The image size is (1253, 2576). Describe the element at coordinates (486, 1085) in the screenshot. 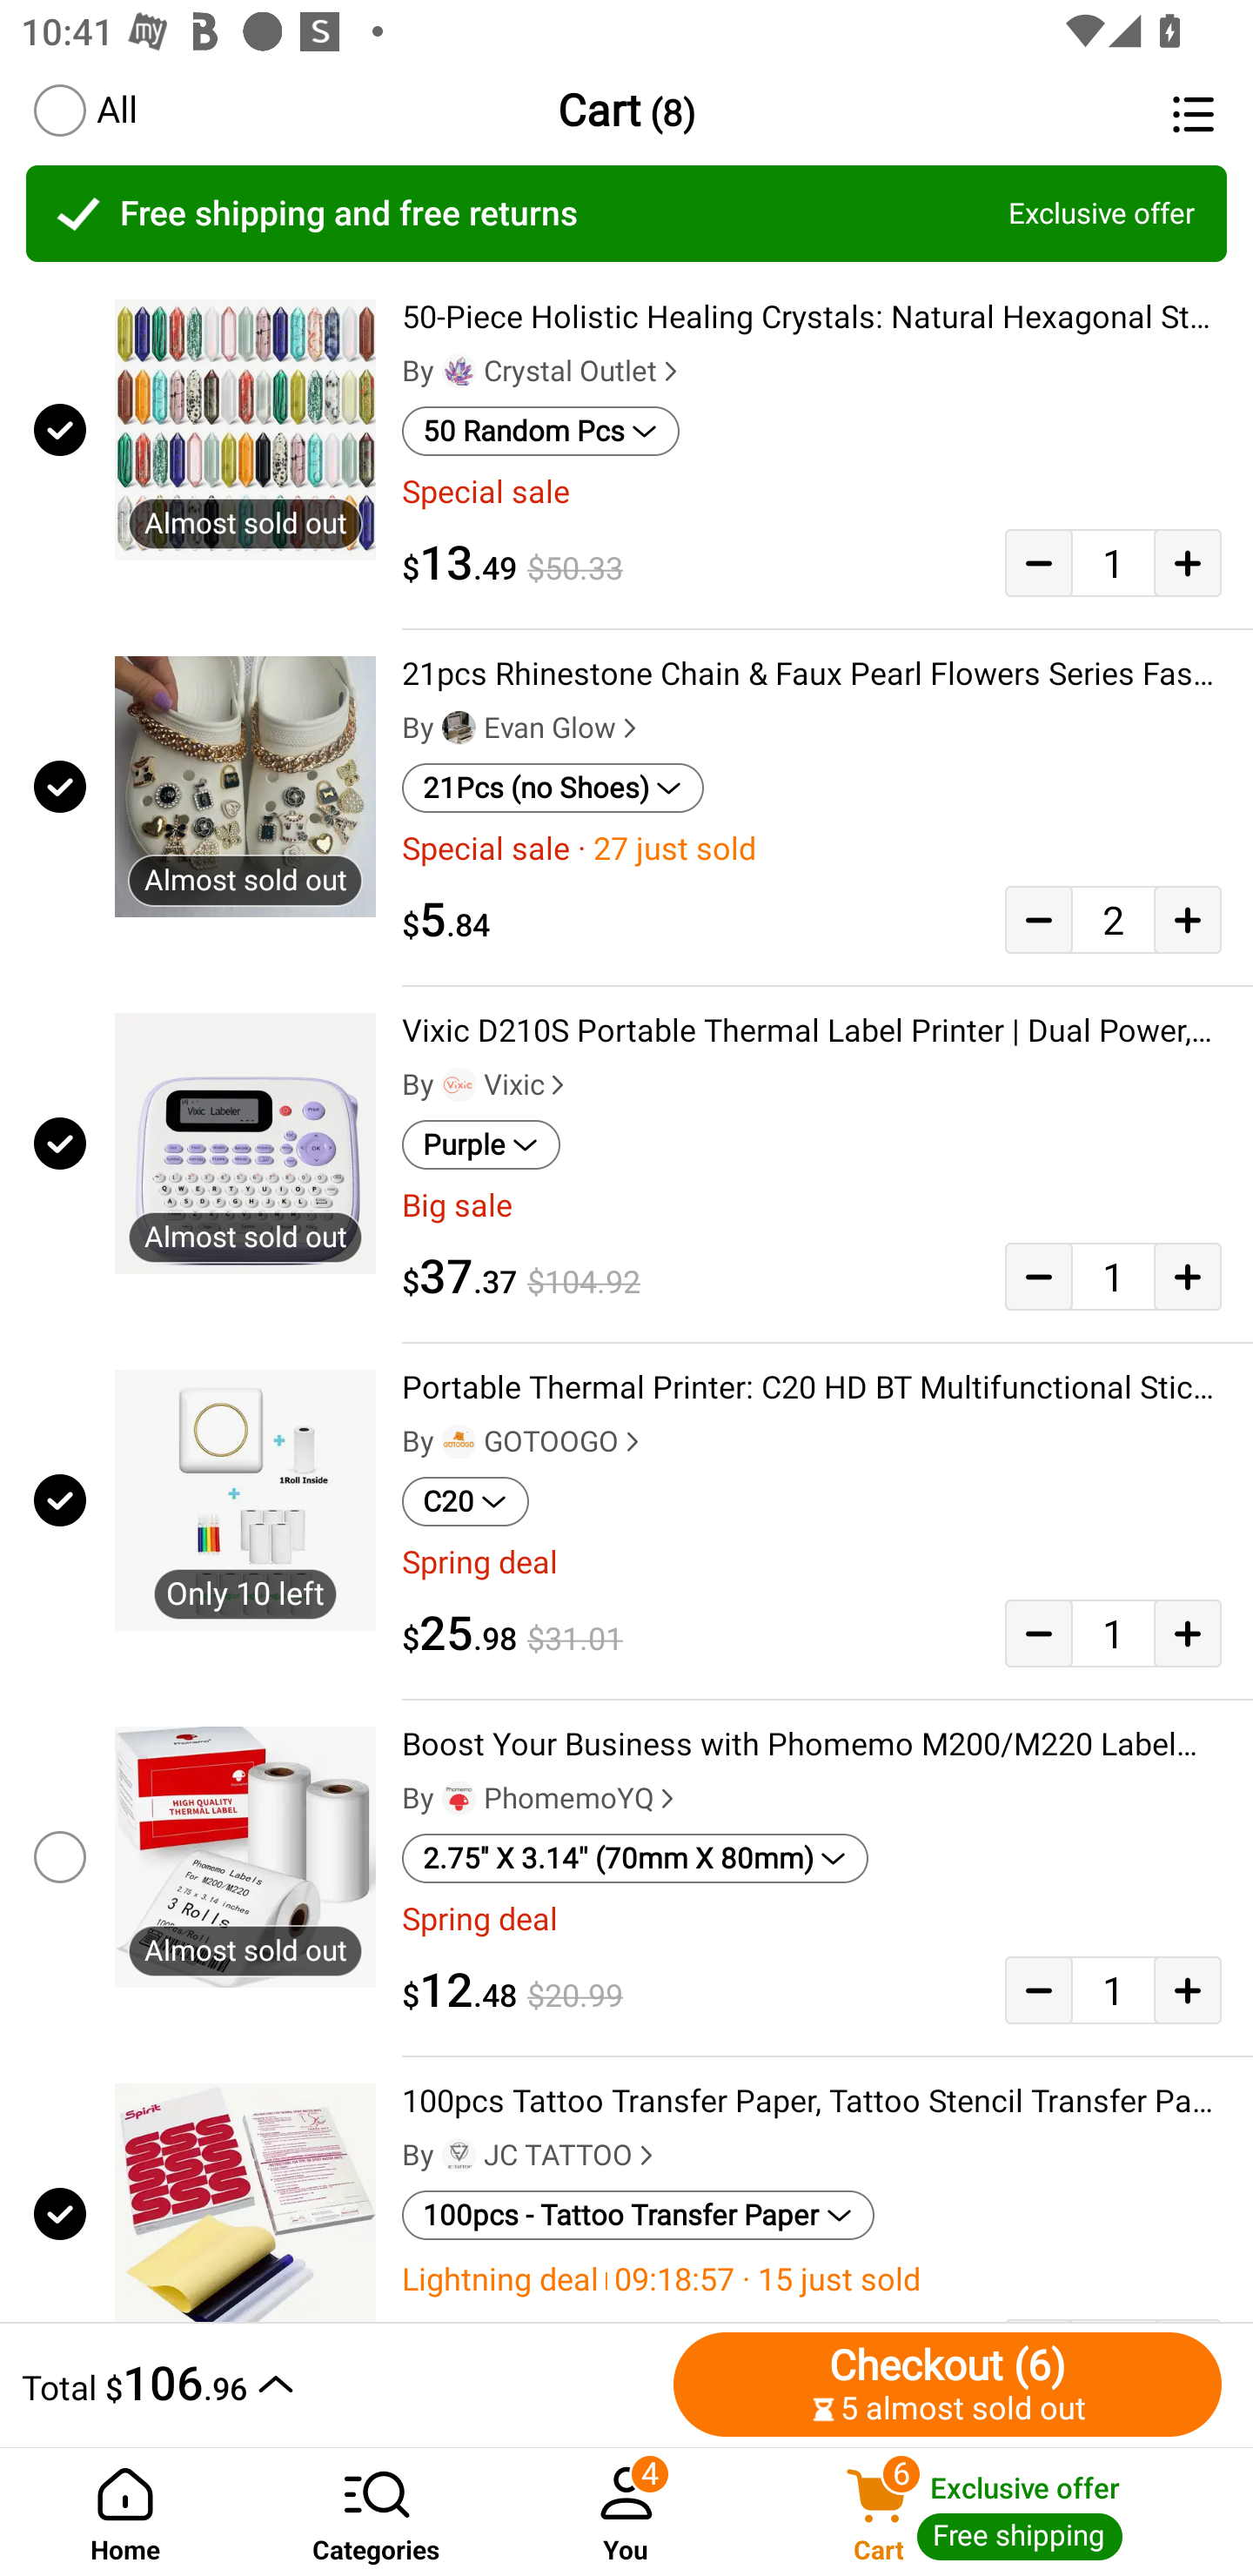

I see `By Vixic` at that location.